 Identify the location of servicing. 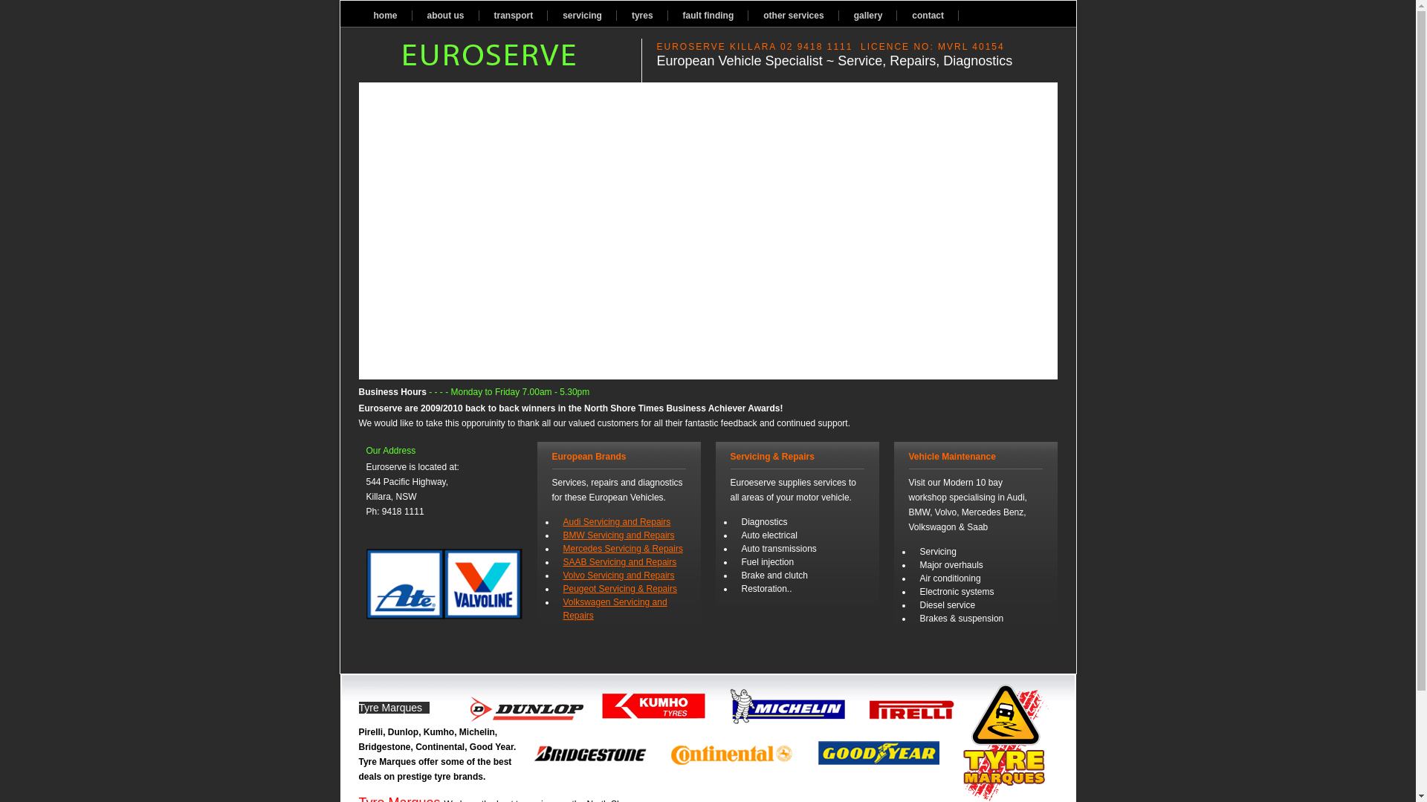
(583, 16).